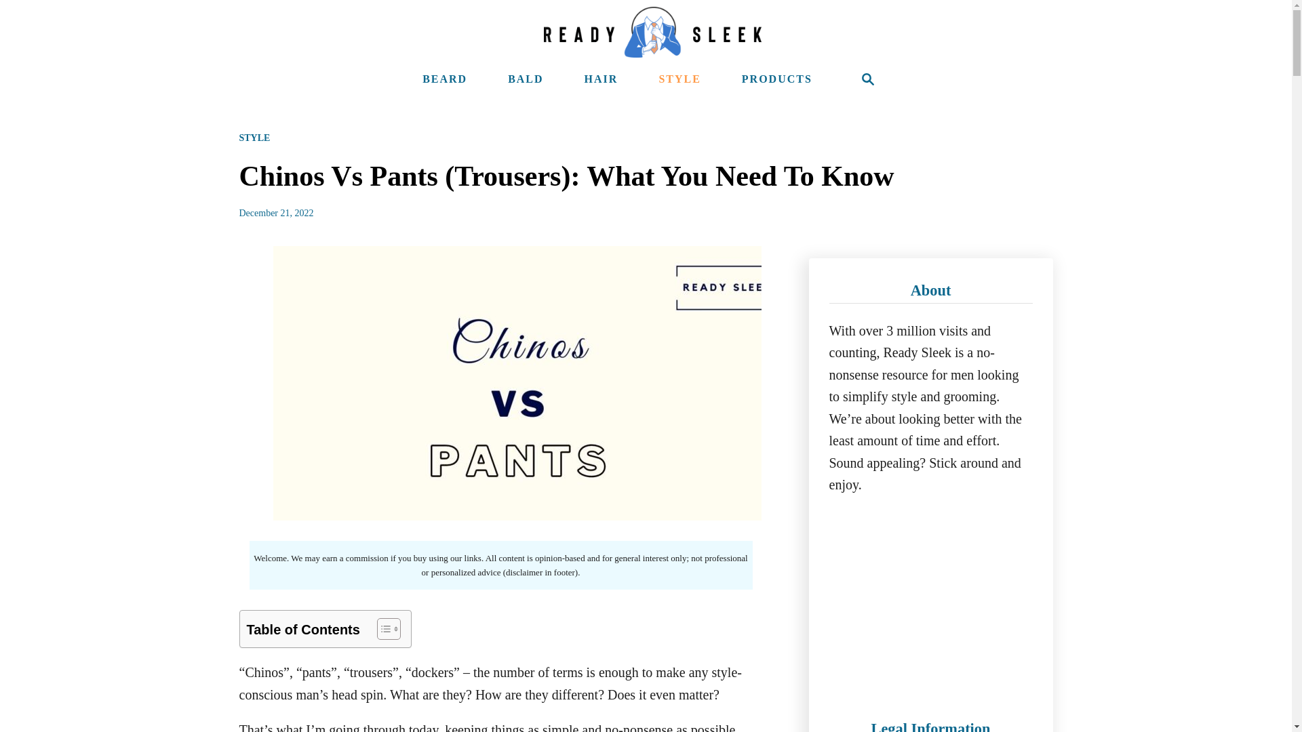 The width and height of the screenshot is (1302, 732). Describe the element at coordinates (652, 32) in the screenshot. I see `Ready Sleek` at that location.